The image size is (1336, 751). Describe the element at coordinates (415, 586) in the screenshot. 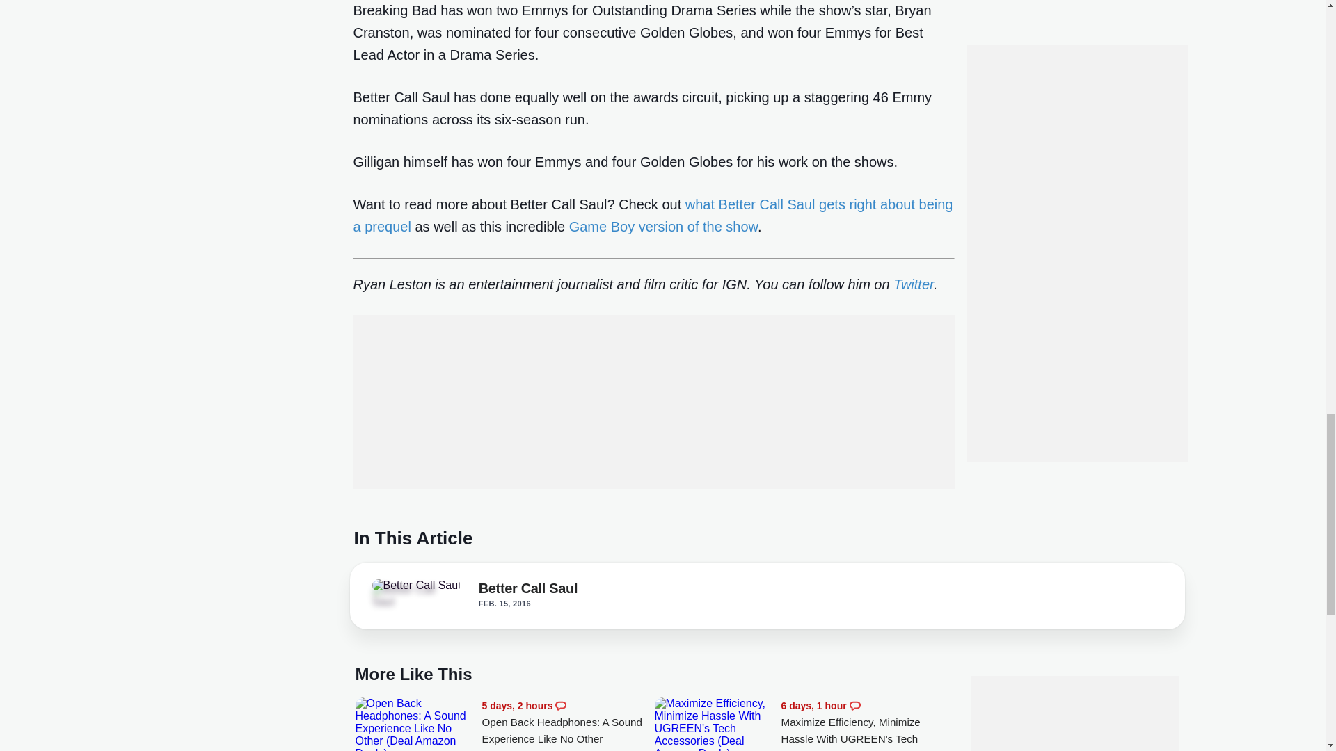

I see `Better Call Saul` at that location.